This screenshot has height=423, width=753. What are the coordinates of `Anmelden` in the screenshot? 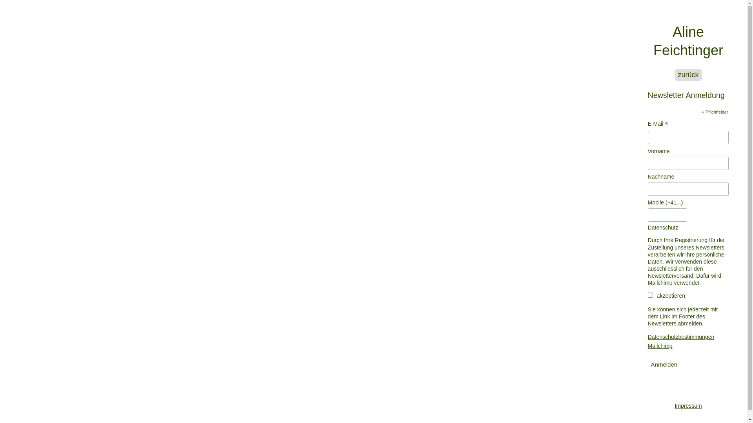 It's located at (664, 365).